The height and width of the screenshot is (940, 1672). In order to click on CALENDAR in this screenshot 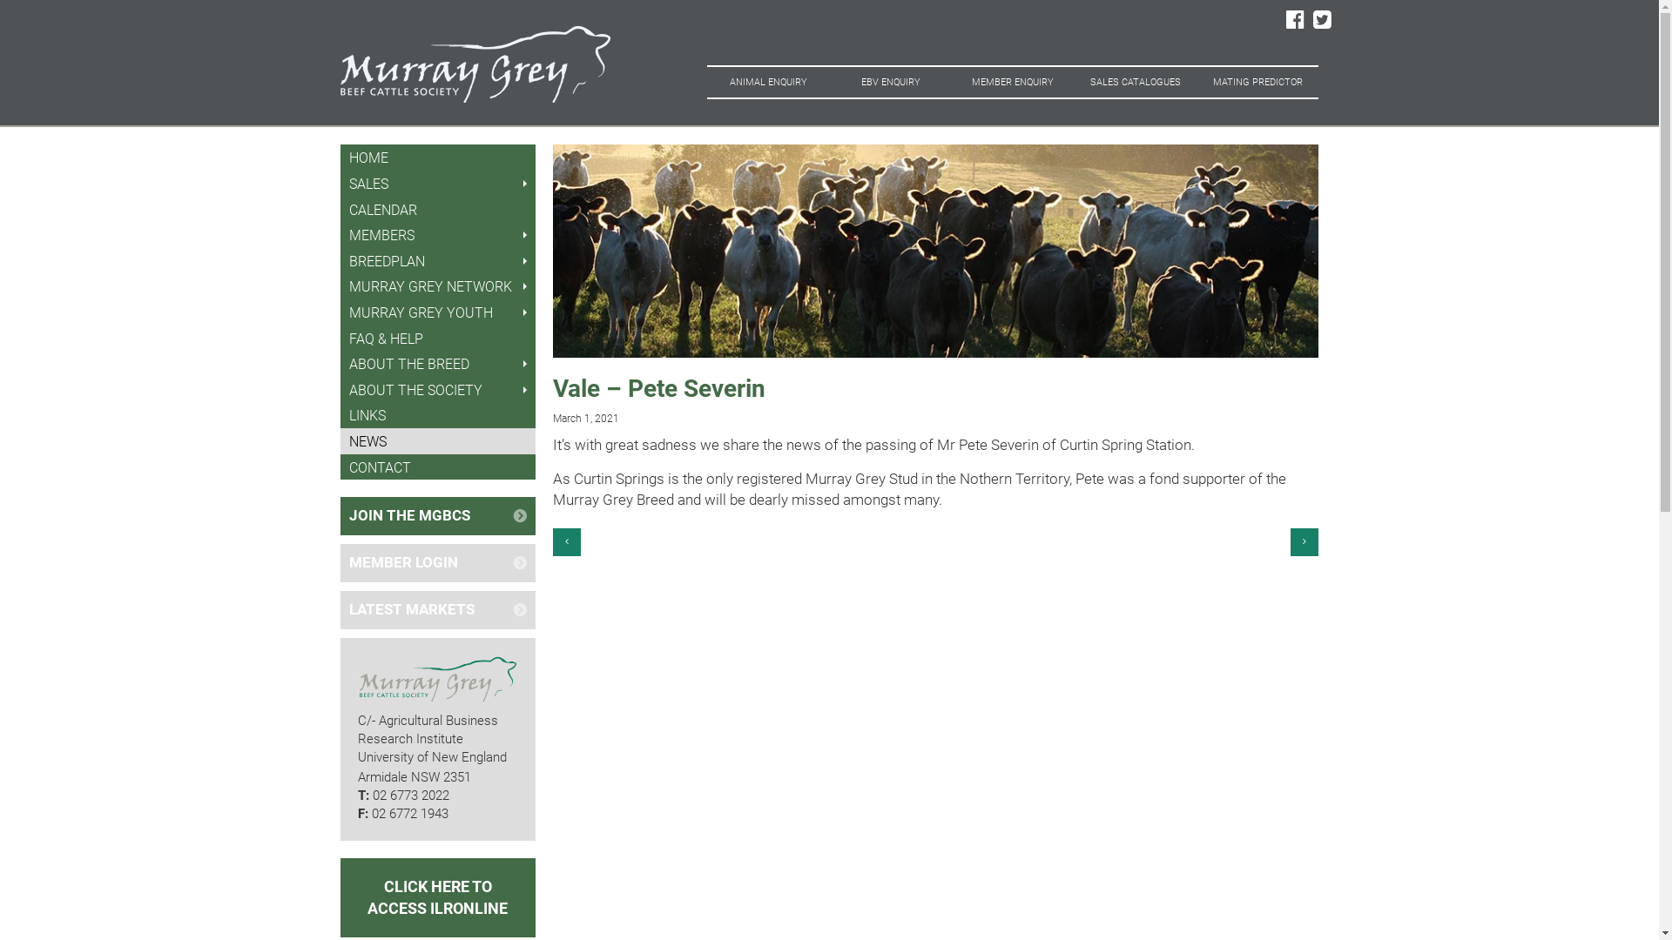, I will do `click(439, 210)`.